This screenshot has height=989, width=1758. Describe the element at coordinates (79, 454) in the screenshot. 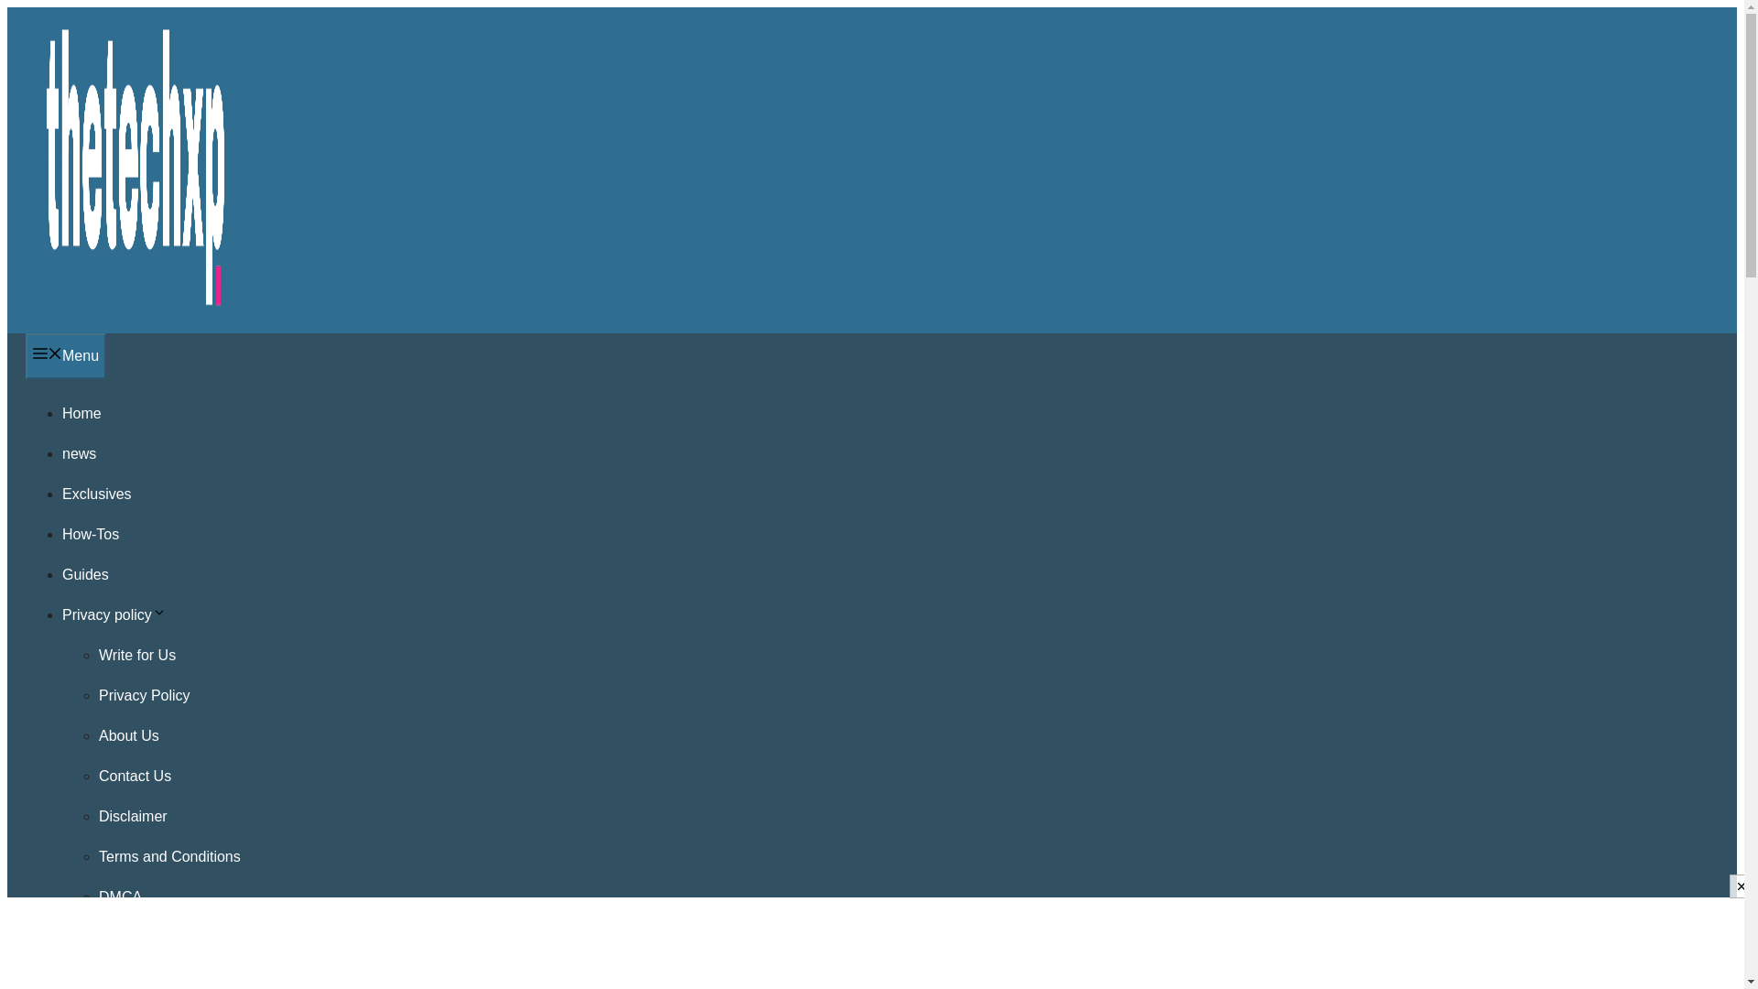

I see `news` at that location.